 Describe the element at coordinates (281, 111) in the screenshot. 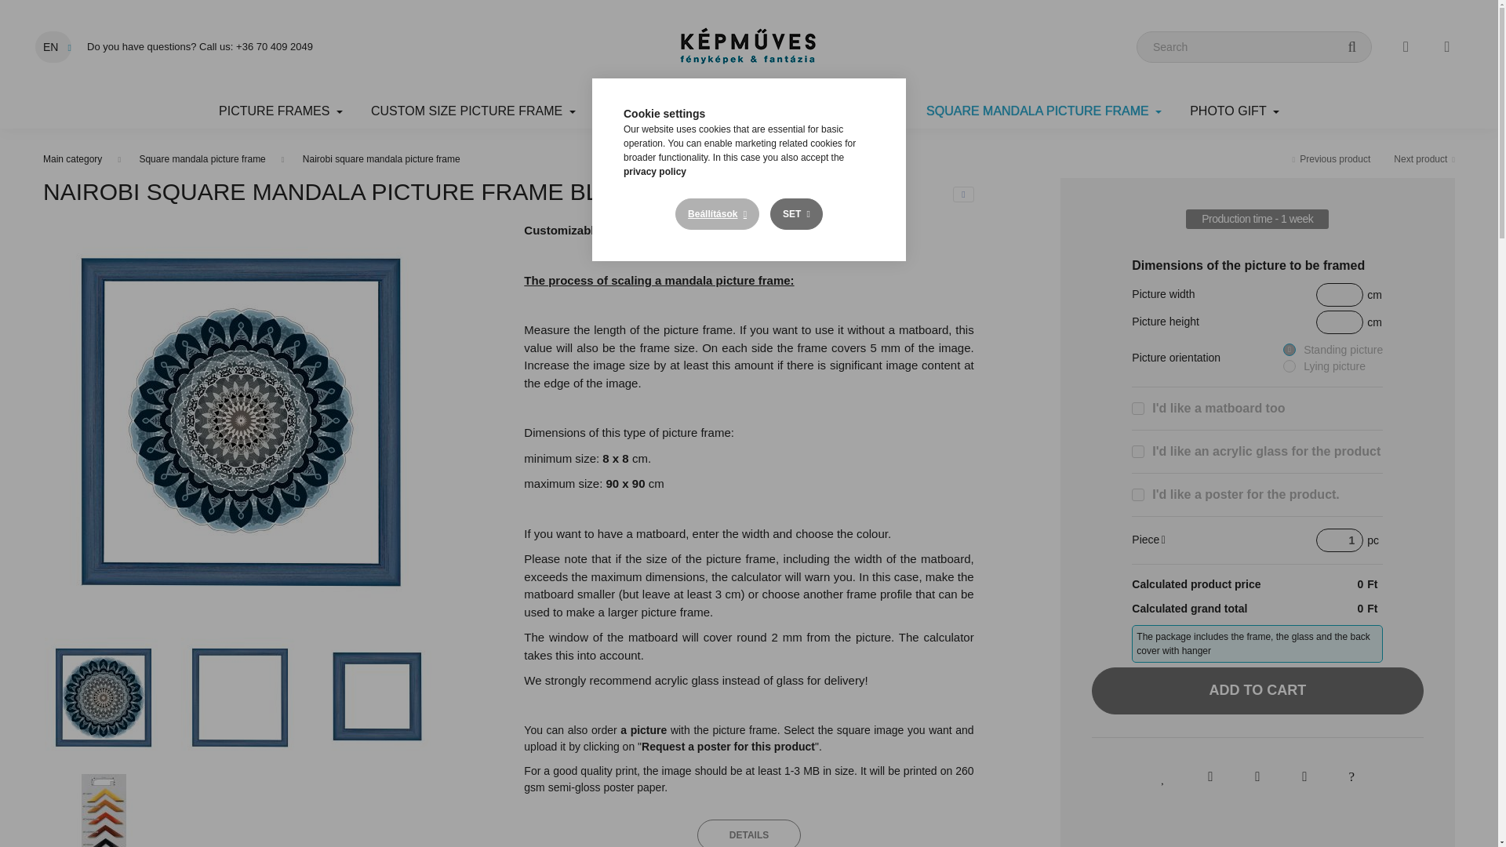

I see `PICTURE FRAMES` at that location.